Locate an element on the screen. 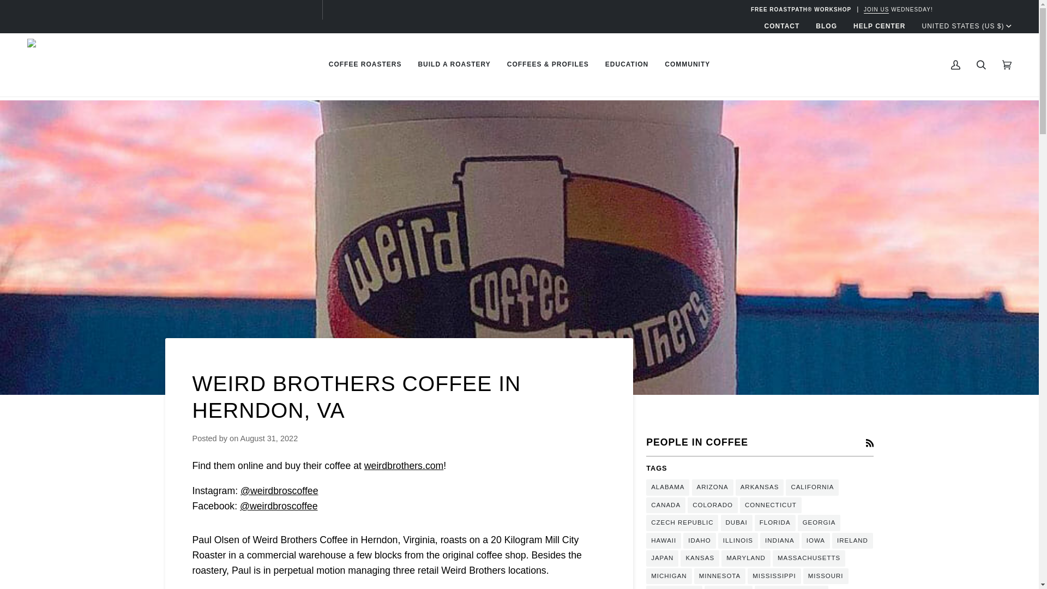 This screenshot has height=589, width=1047. CONTACT is located at coordinates (782, 26).